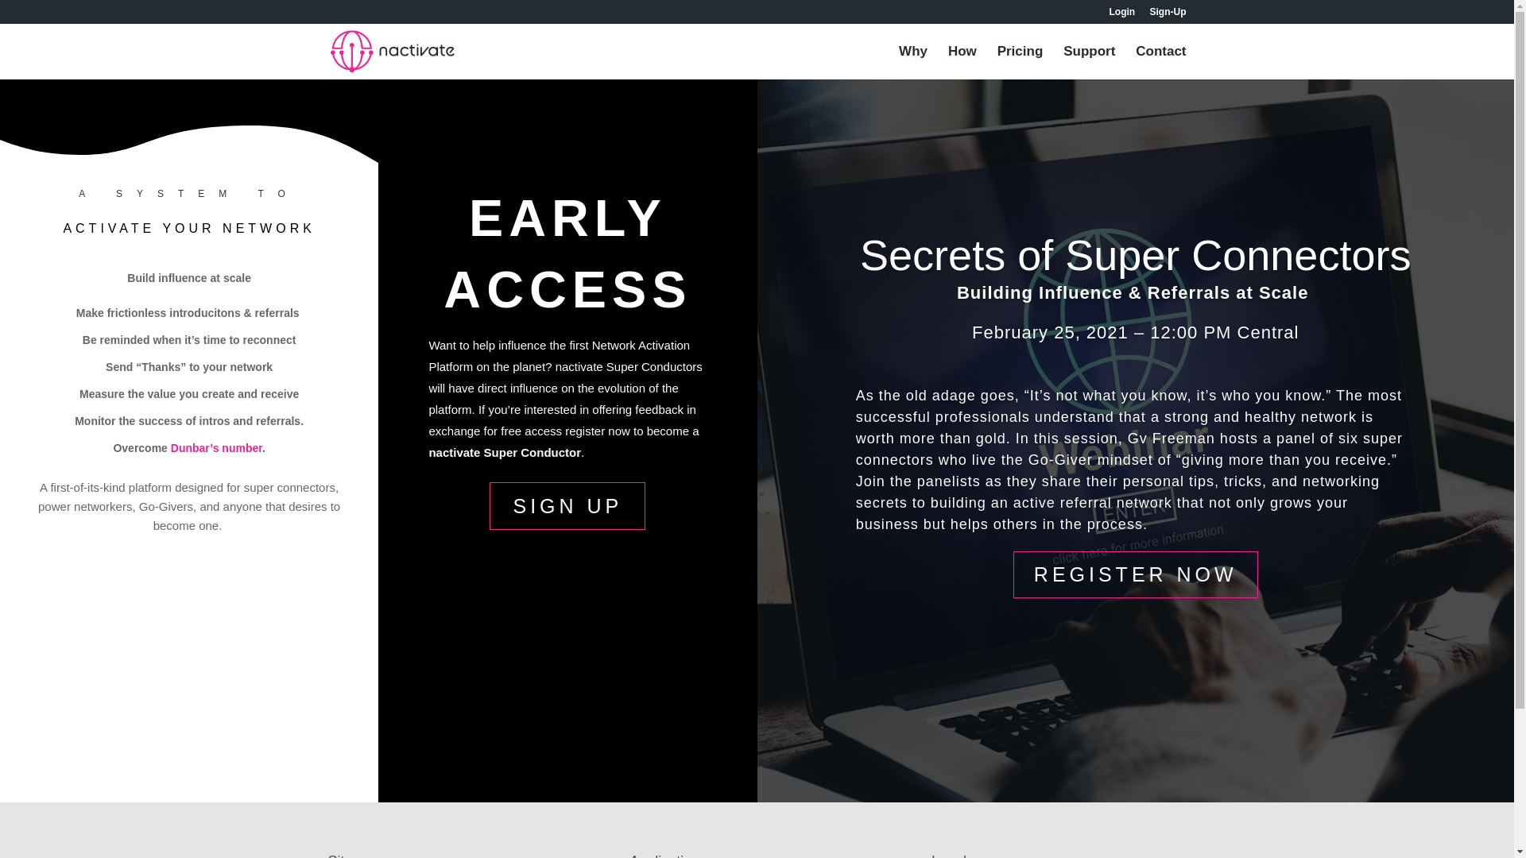  What do you see at coordinates (567, 505) in the screenshot?
I see `SIGN UP` at bounding box center [567, 505].